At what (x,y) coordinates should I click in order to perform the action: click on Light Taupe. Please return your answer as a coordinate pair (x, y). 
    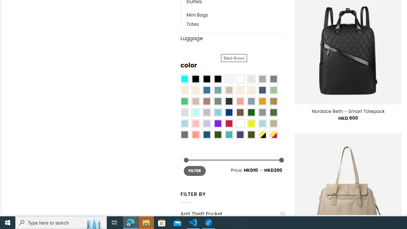
    Looking at the image, I should click on (195, 101).